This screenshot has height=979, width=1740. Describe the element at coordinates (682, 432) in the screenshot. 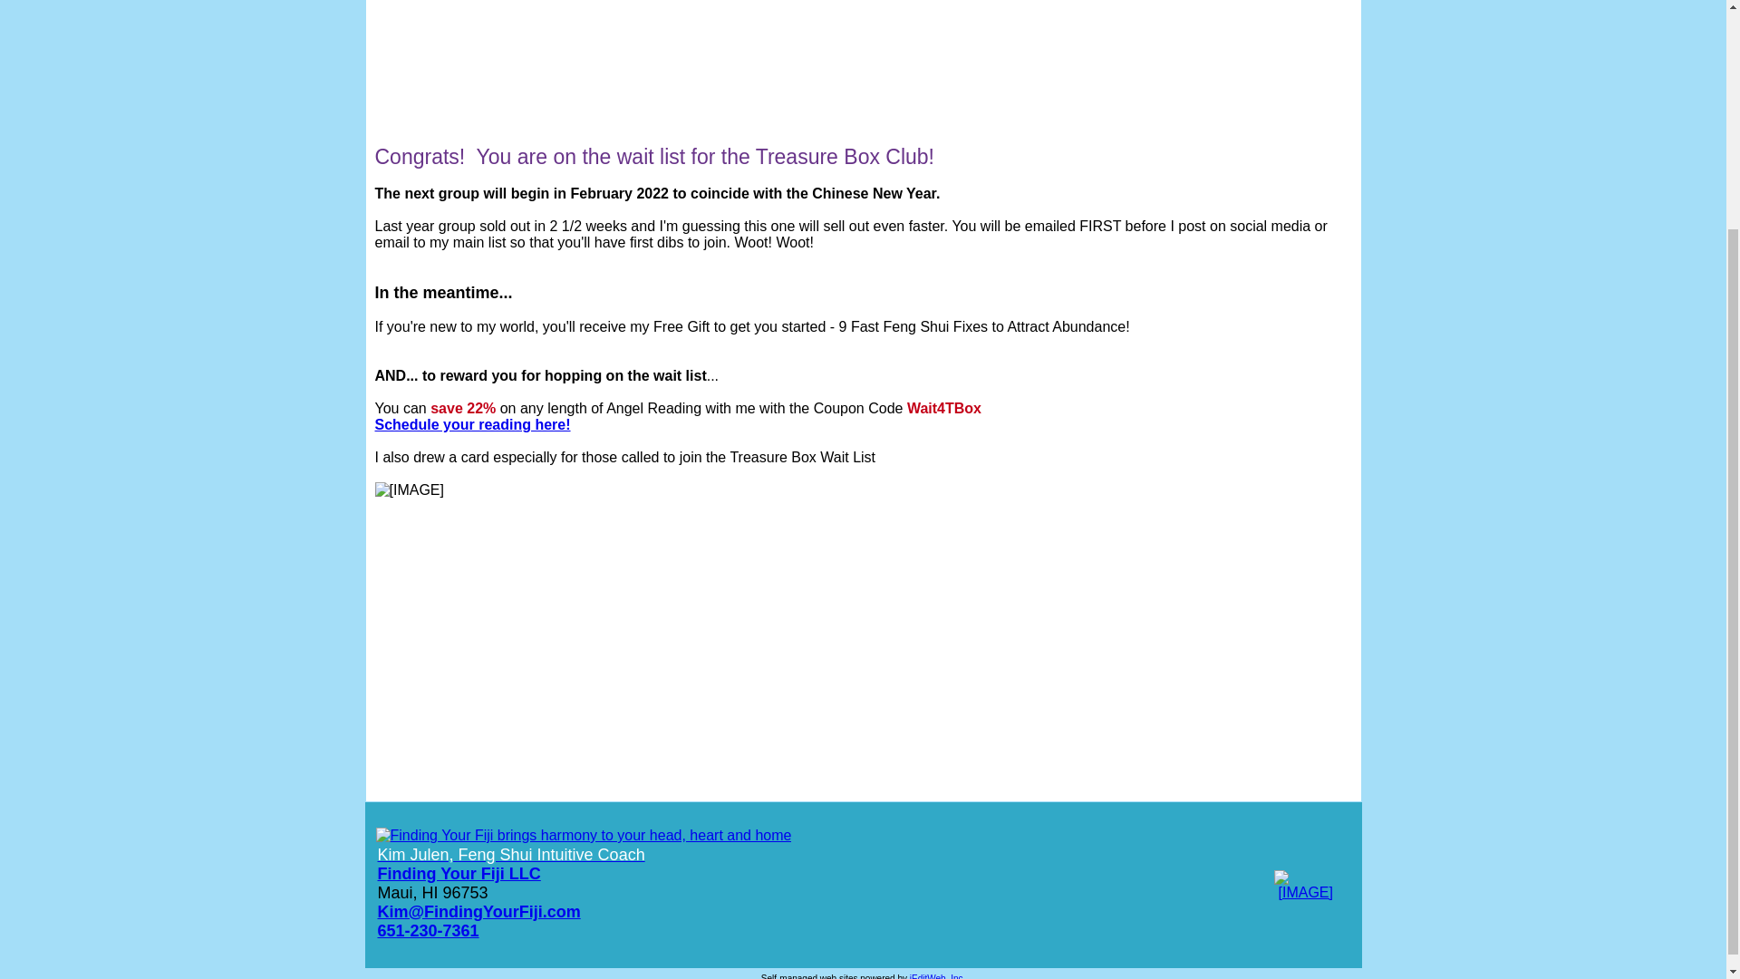

I see `Schedule your reading here!` at that location.